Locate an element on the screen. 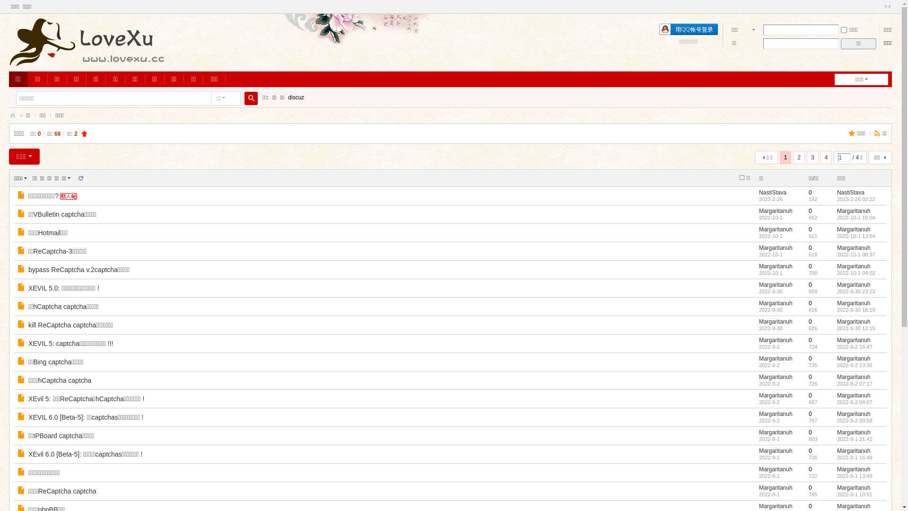 This screenshot has height=511, width=908. Margaritanuh is located at coordinates (854, 451).